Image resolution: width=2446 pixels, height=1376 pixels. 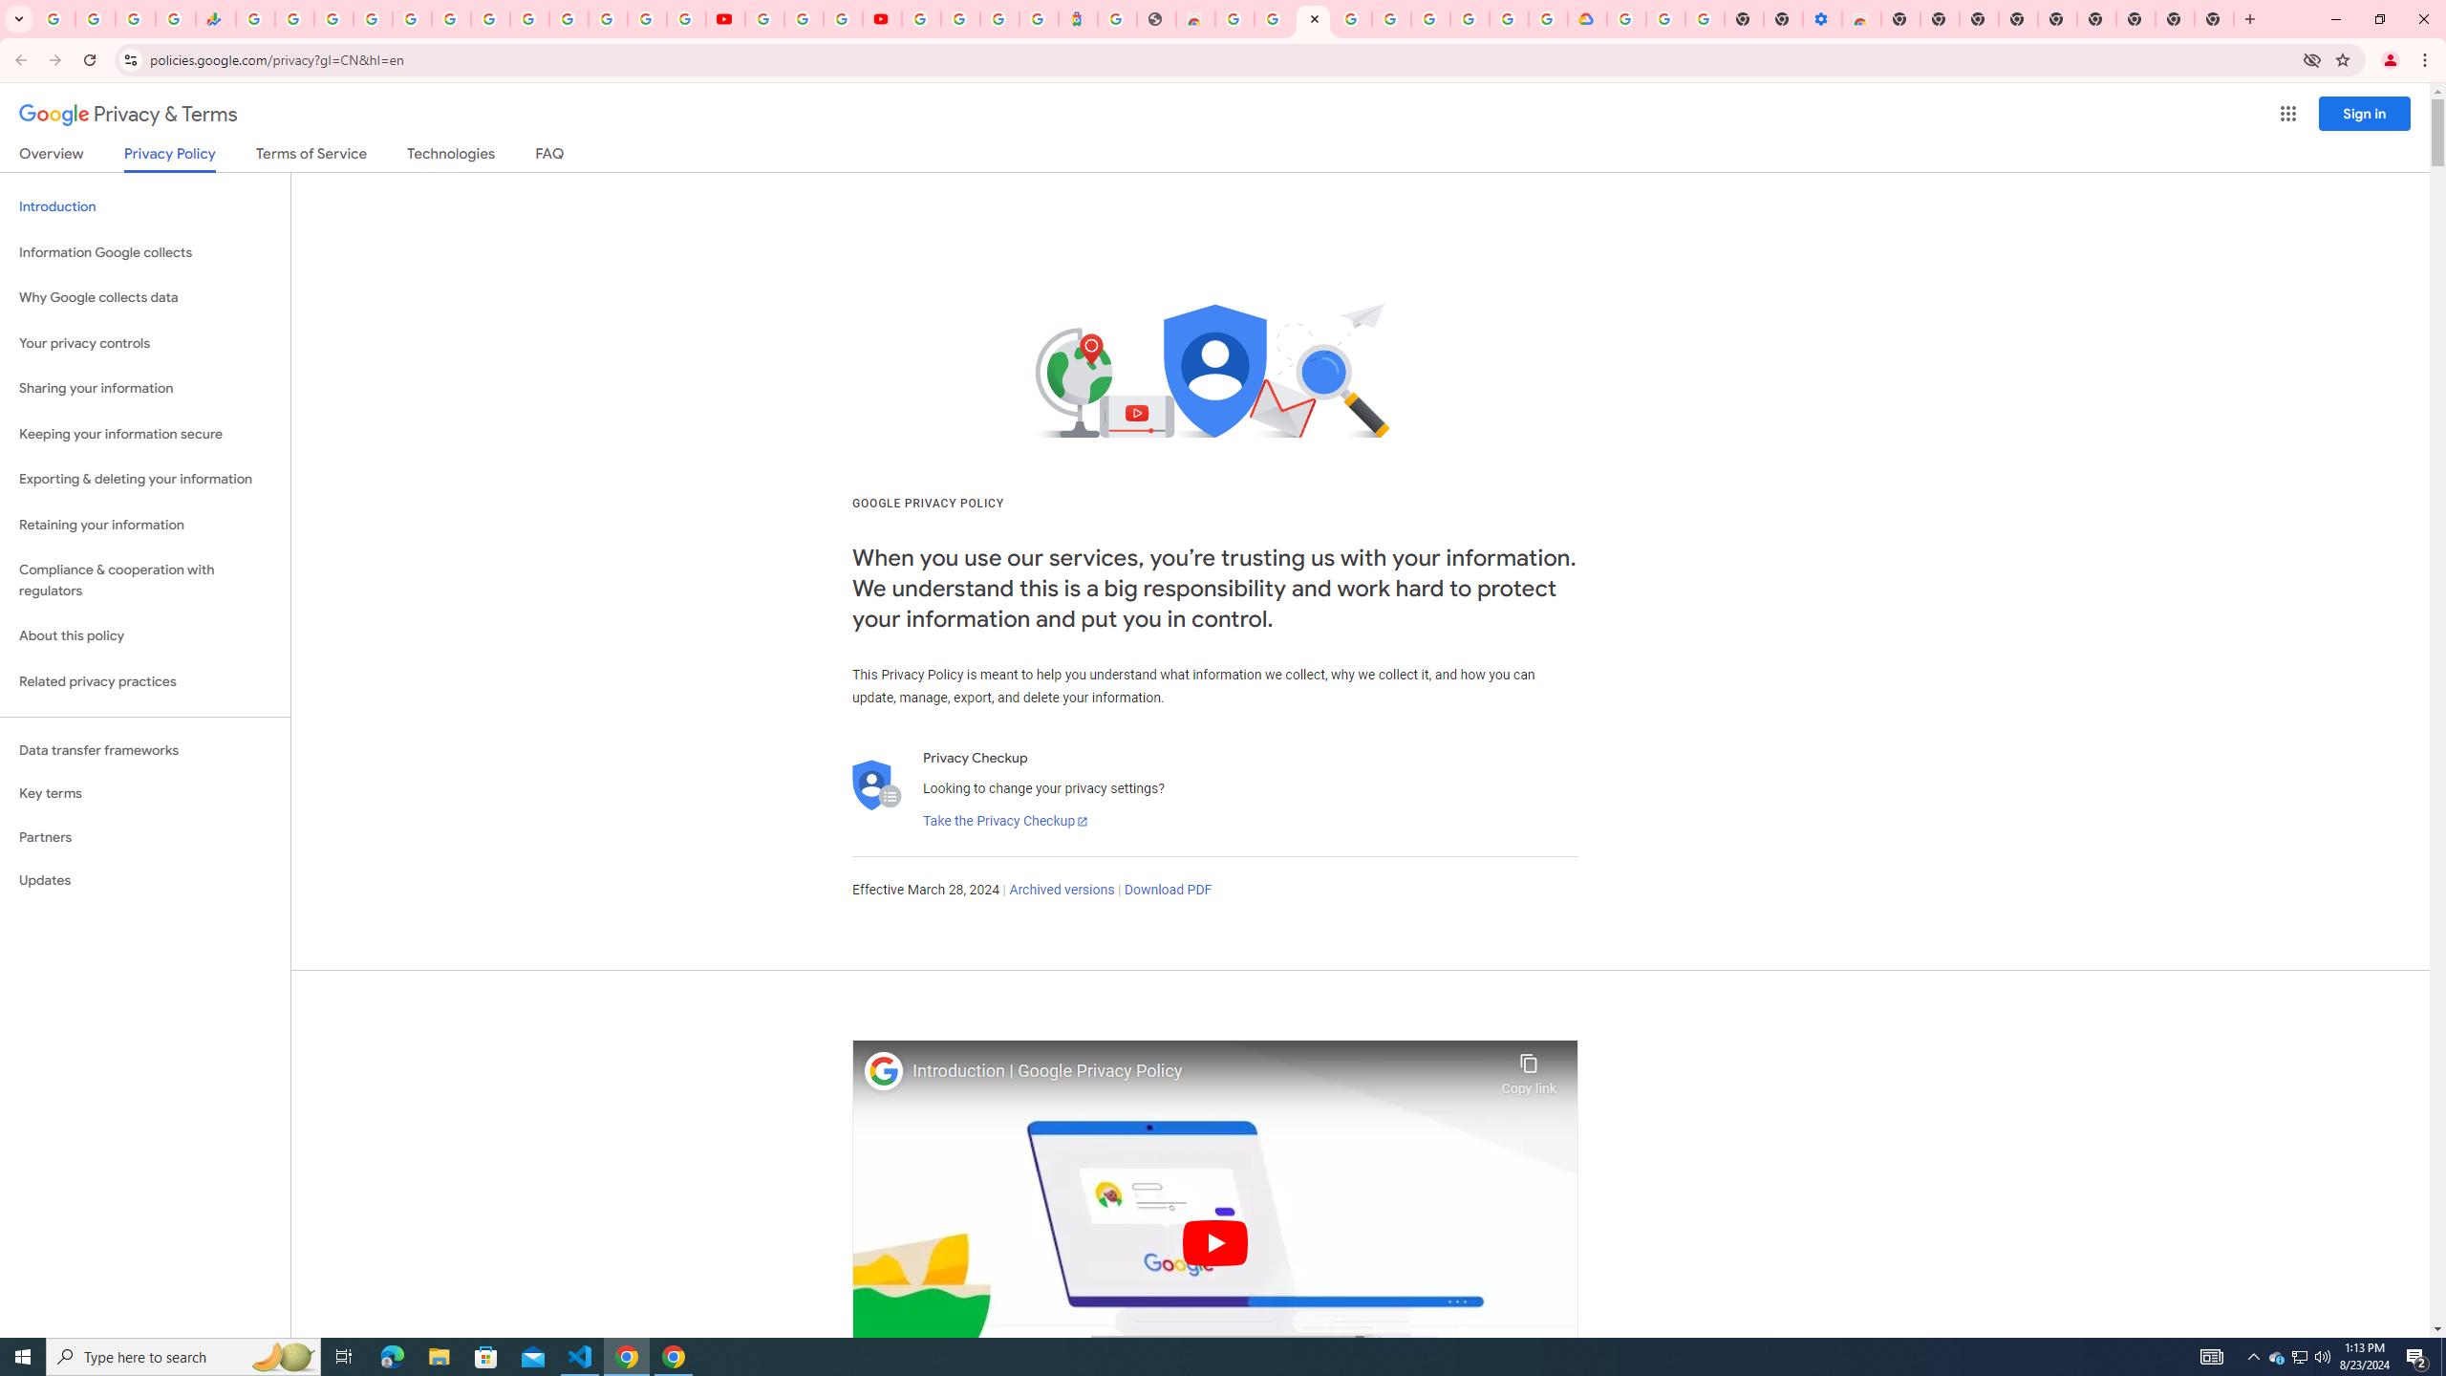 I want to click on Ad Settings, so click(x=1351, y=19).